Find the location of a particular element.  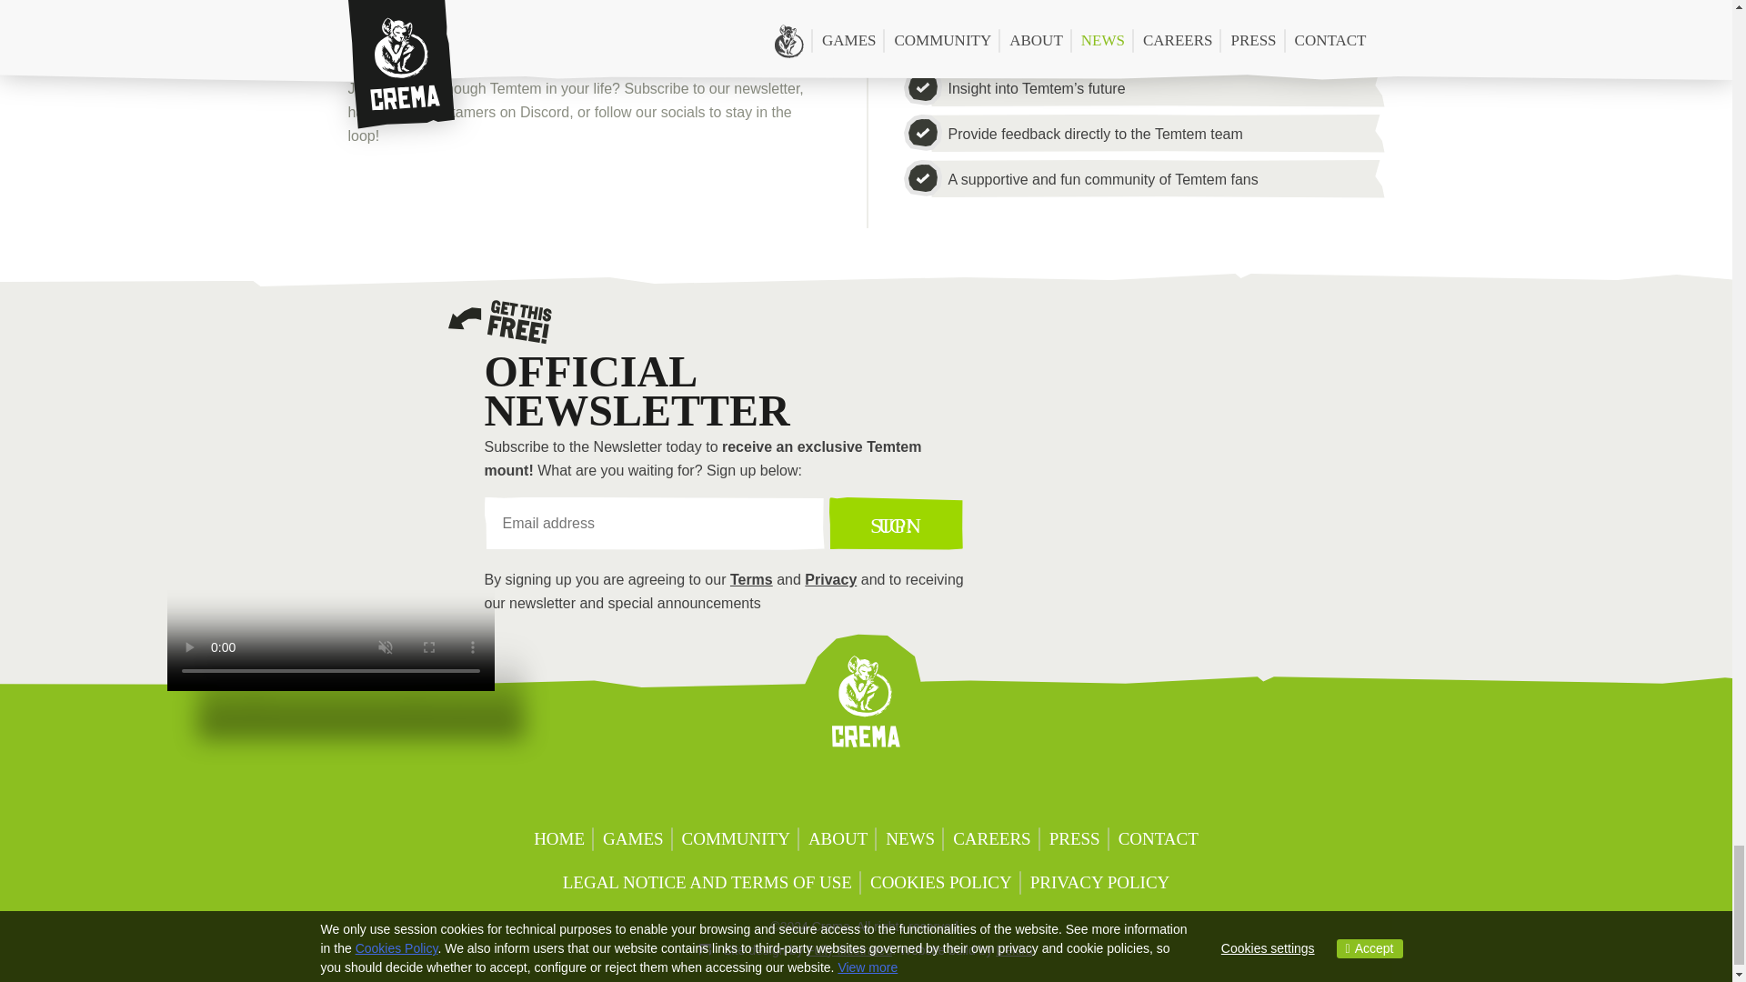

Steam is located at coordinates (517, 195).